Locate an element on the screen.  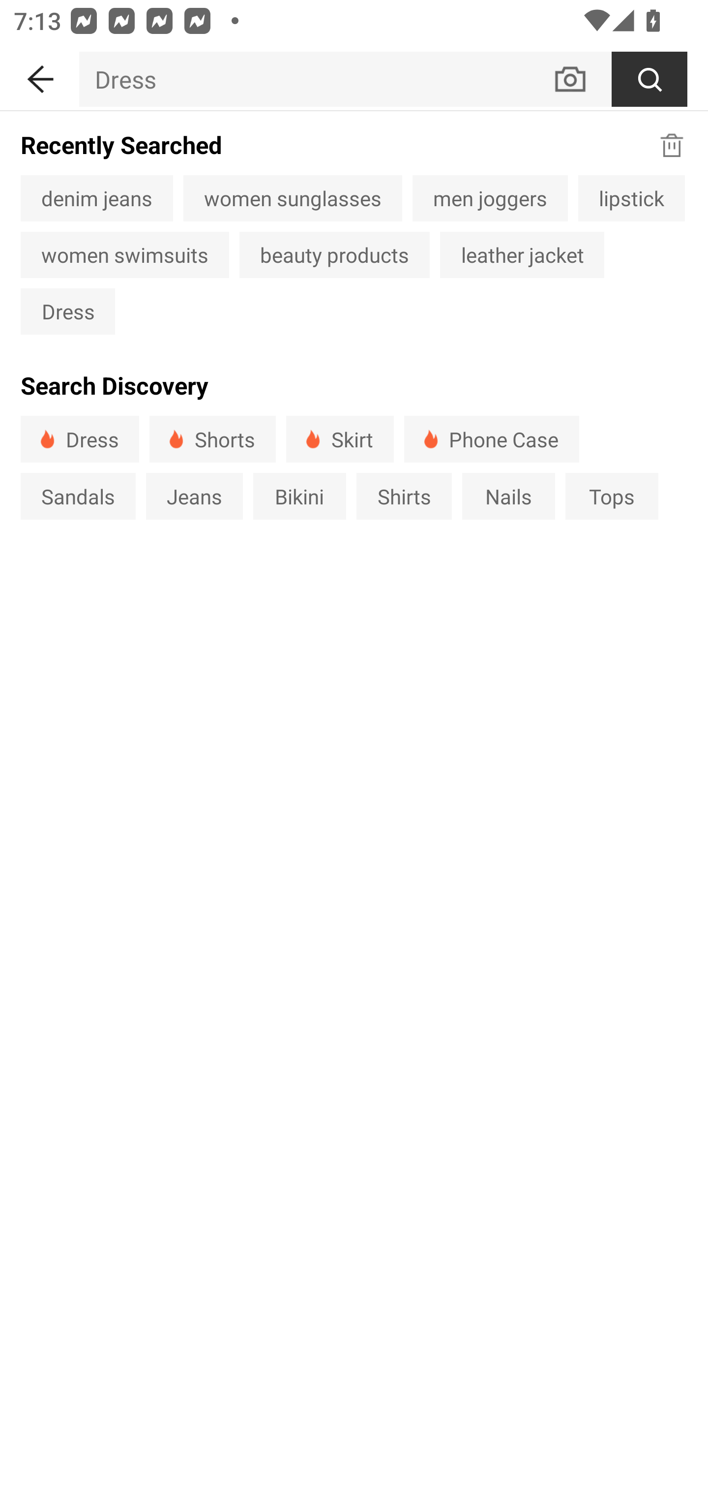
Dress is located at coordinates (80, 439).